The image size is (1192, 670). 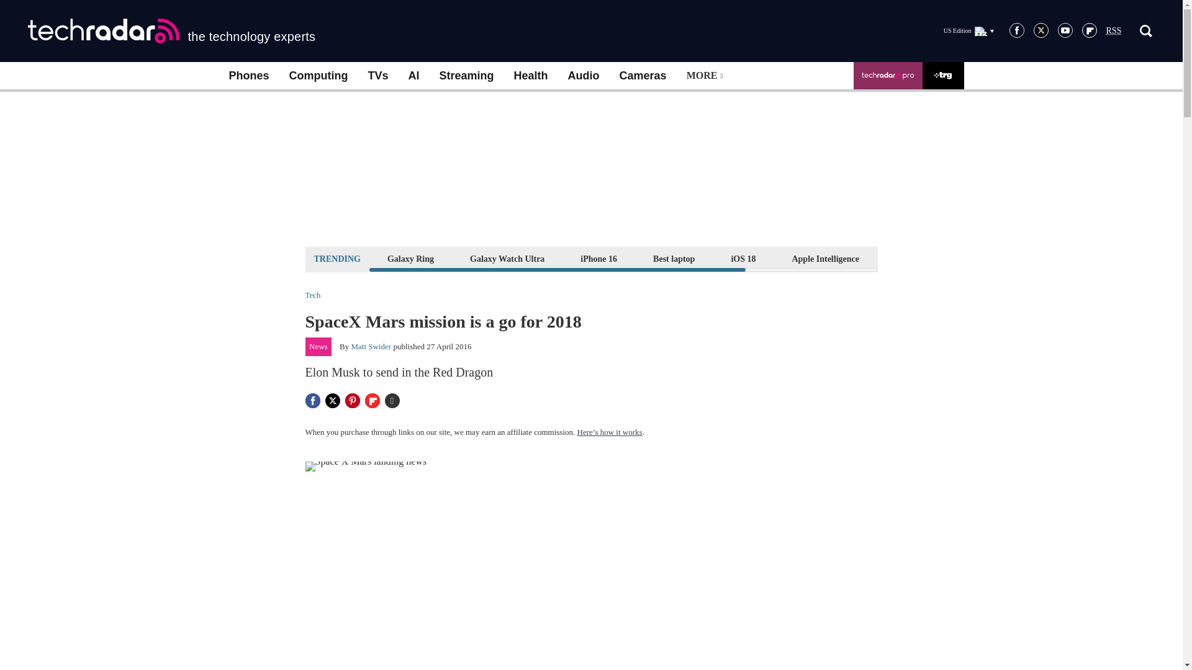 I want to click on the technology experts, so click(x=171, y=31).